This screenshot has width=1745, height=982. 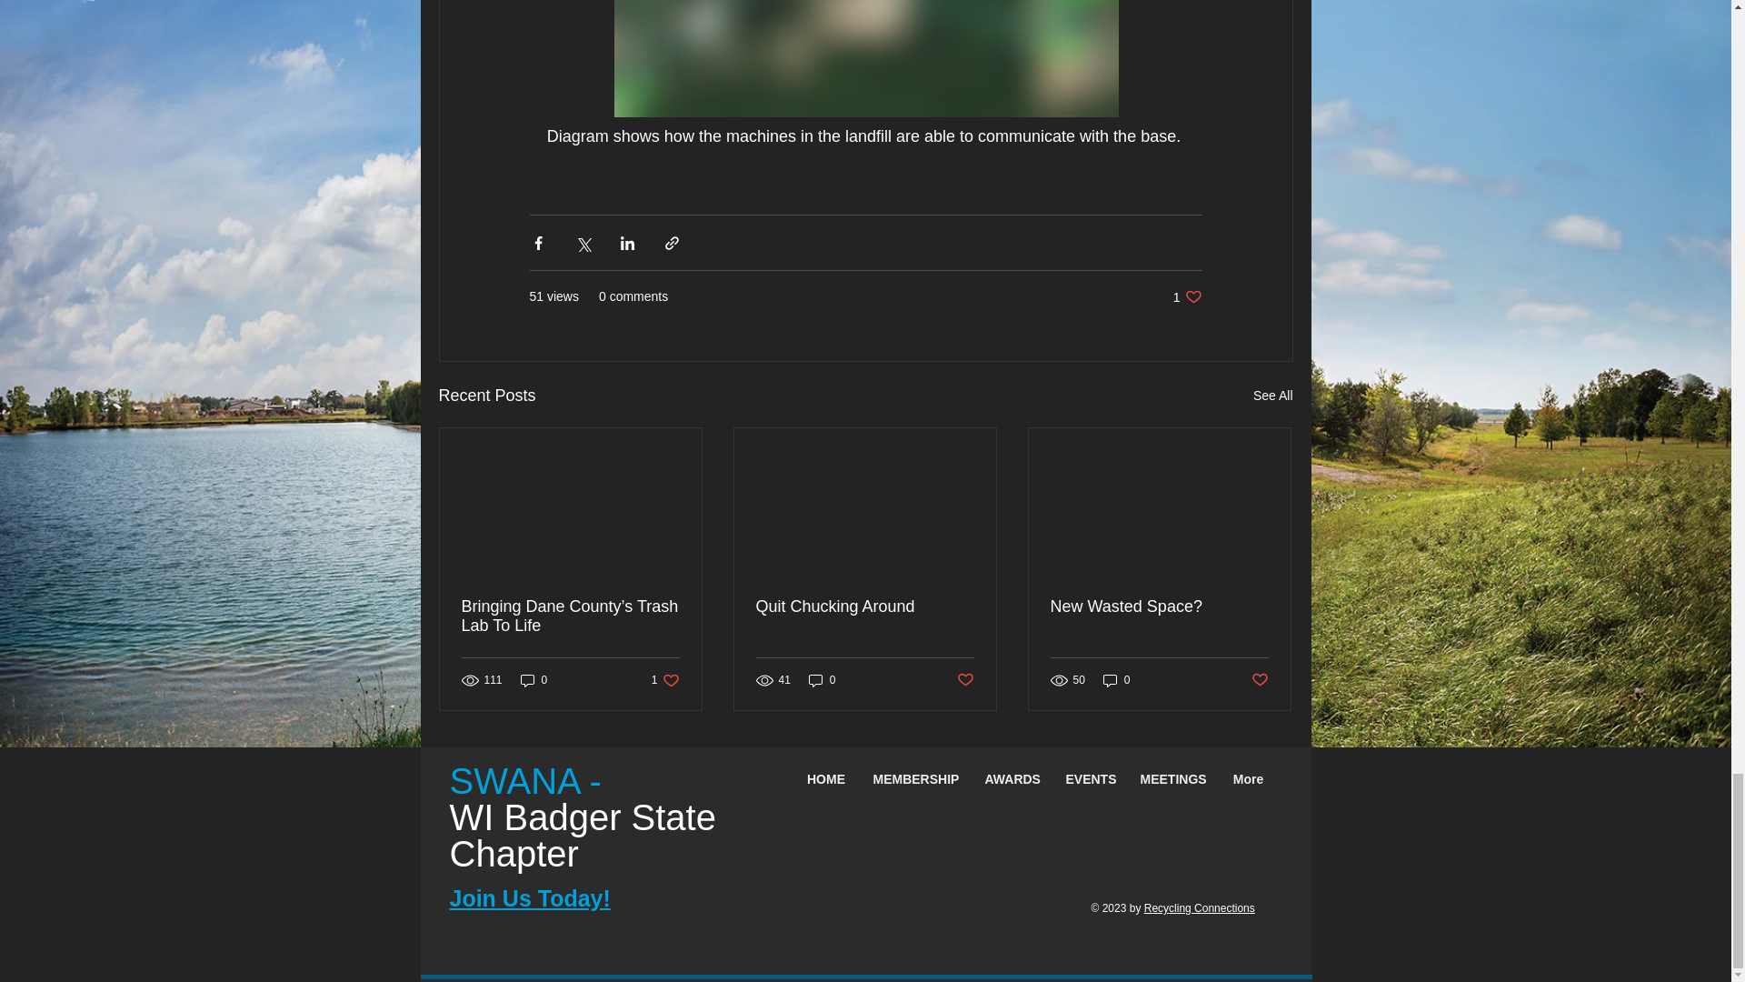 I want to click on Join Us Today!, so click(x=529, y=898).